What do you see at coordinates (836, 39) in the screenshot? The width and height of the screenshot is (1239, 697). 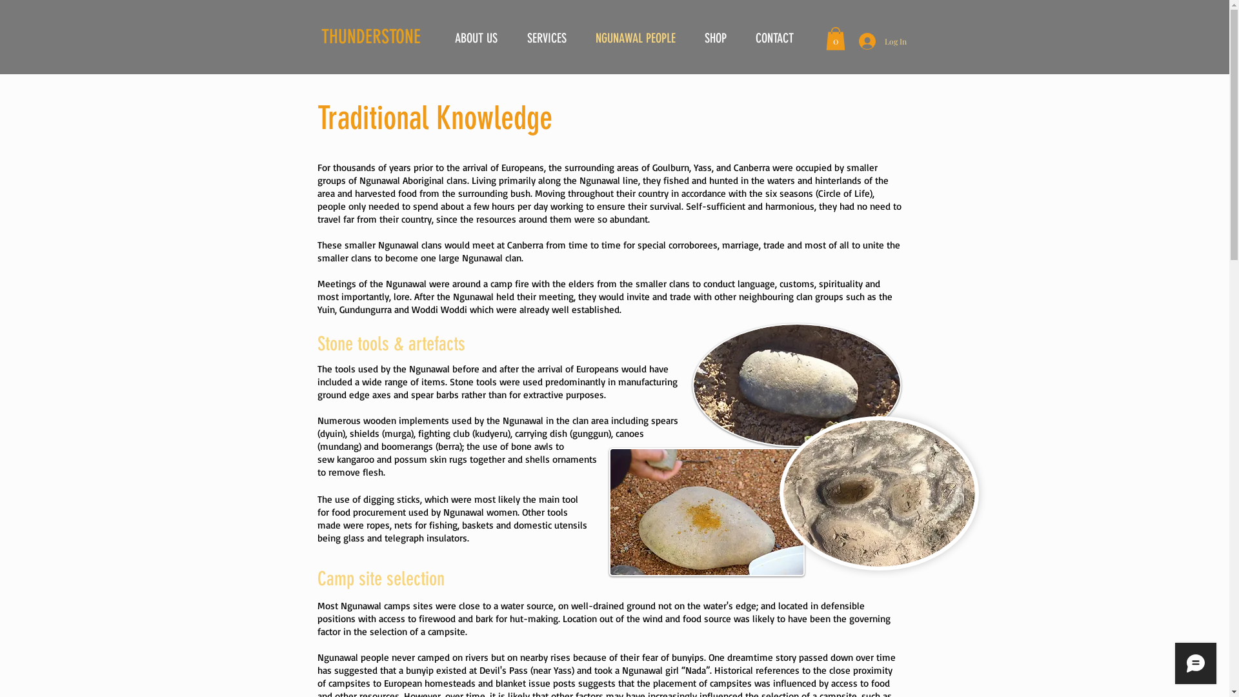 I see `0` at bounding box center [836, 39].